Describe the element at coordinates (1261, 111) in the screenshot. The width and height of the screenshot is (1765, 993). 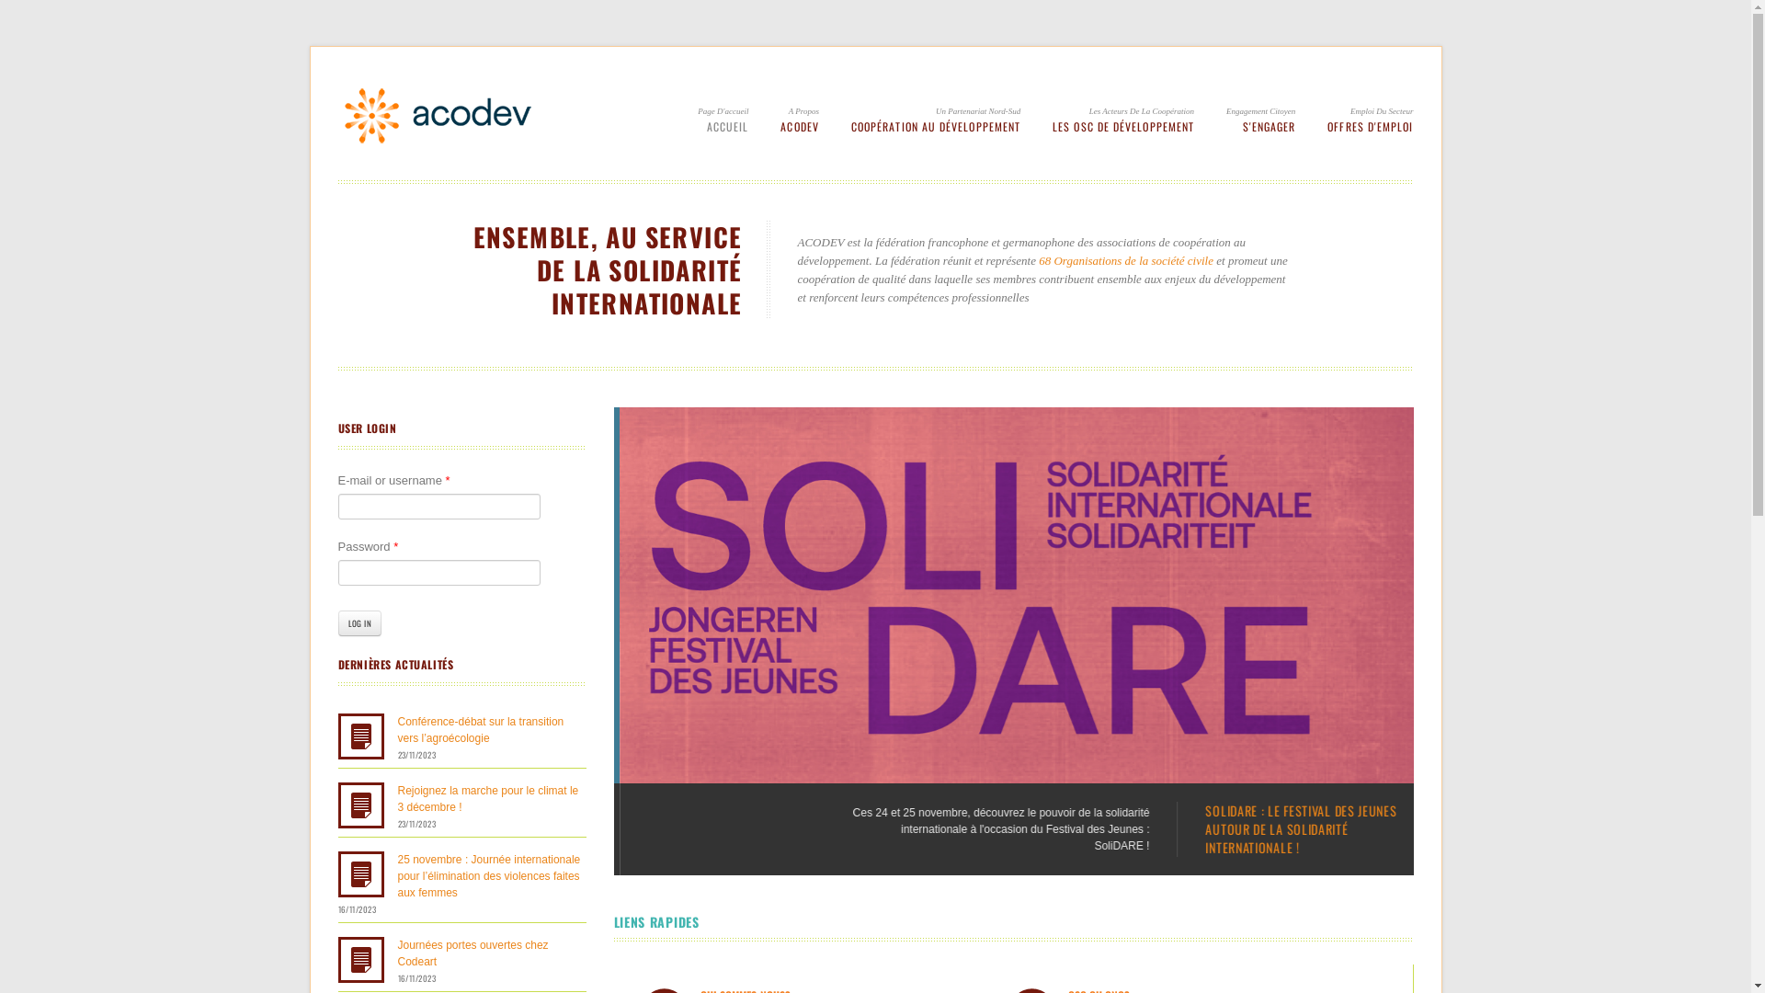
I see `Engagement Citoyen` at that location.